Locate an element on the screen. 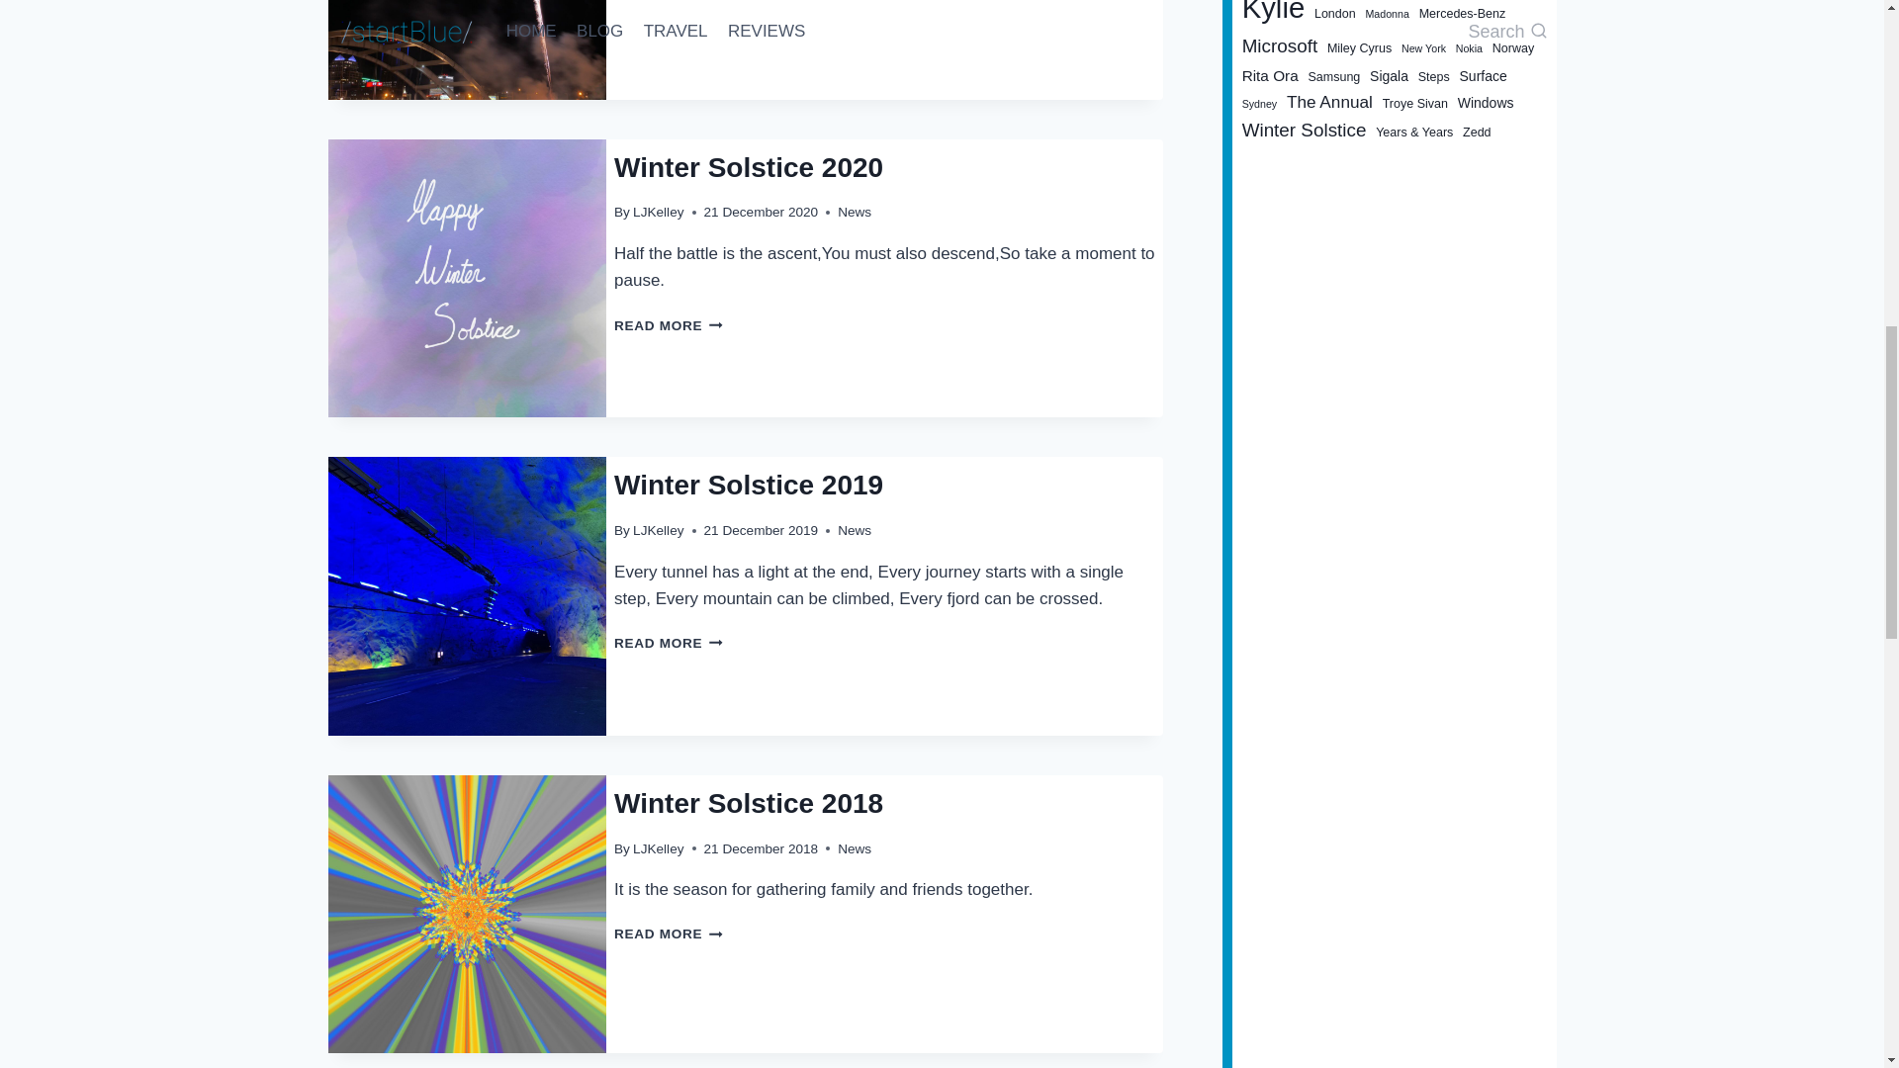 Image resolution: width=1899 pixels, height=1068 pixels. Winter Solstice 2020 is located at coordinates (658, 212).